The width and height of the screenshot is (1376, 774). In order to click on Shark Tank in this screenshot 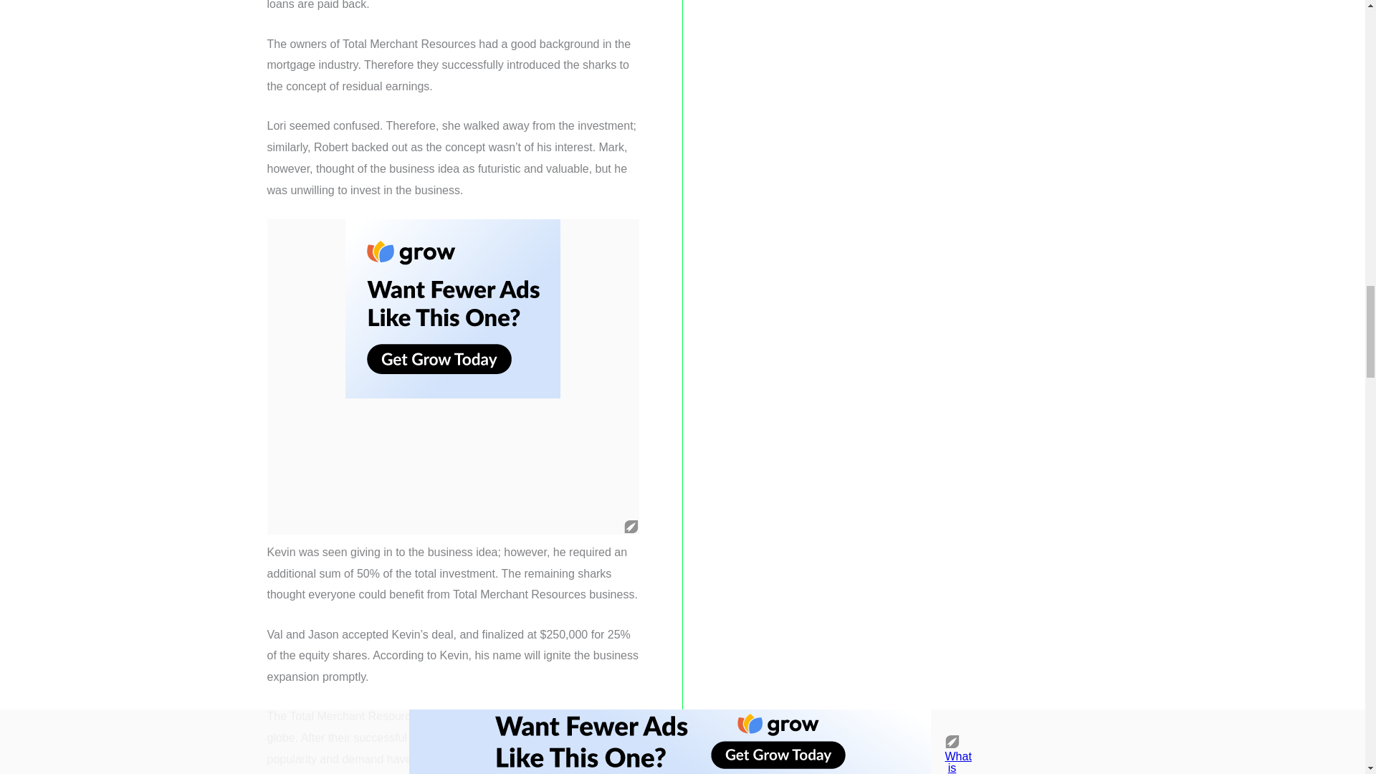, I will do `click(568, 737)`.